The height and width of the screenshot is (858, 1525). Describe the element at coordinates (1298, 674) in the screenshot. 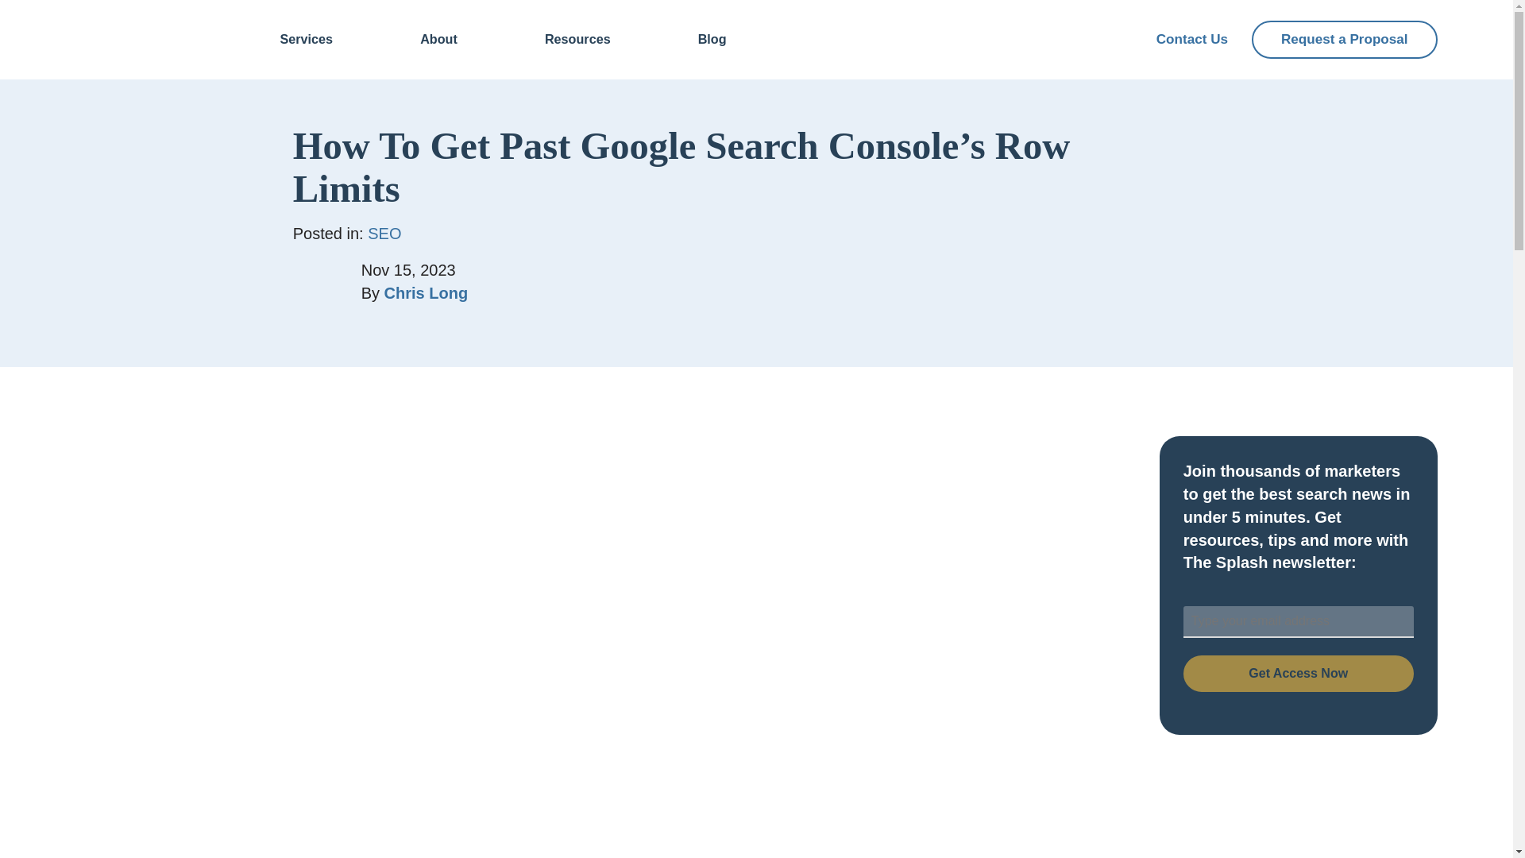

I see `Get Access Now` at that location.